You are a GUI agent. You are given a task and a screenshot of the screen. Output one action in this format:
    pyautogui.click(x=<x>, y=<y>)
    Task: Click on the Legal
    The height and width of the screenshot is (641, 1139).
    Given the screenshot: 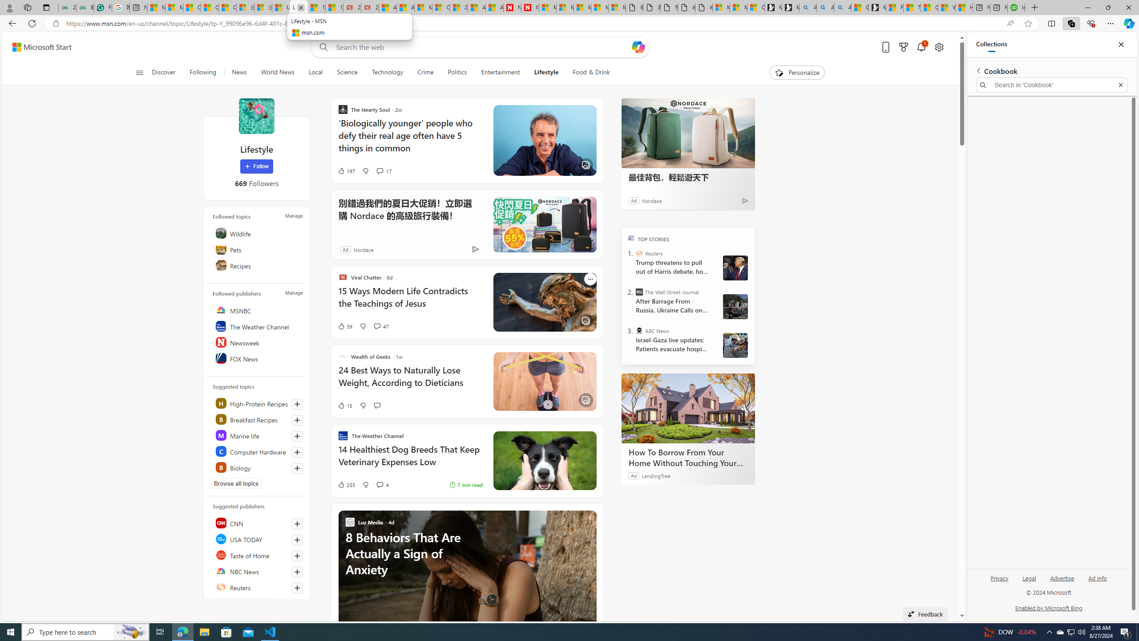 What is the action you would take?
    pyautogui.click(x=1030, y=578)
    